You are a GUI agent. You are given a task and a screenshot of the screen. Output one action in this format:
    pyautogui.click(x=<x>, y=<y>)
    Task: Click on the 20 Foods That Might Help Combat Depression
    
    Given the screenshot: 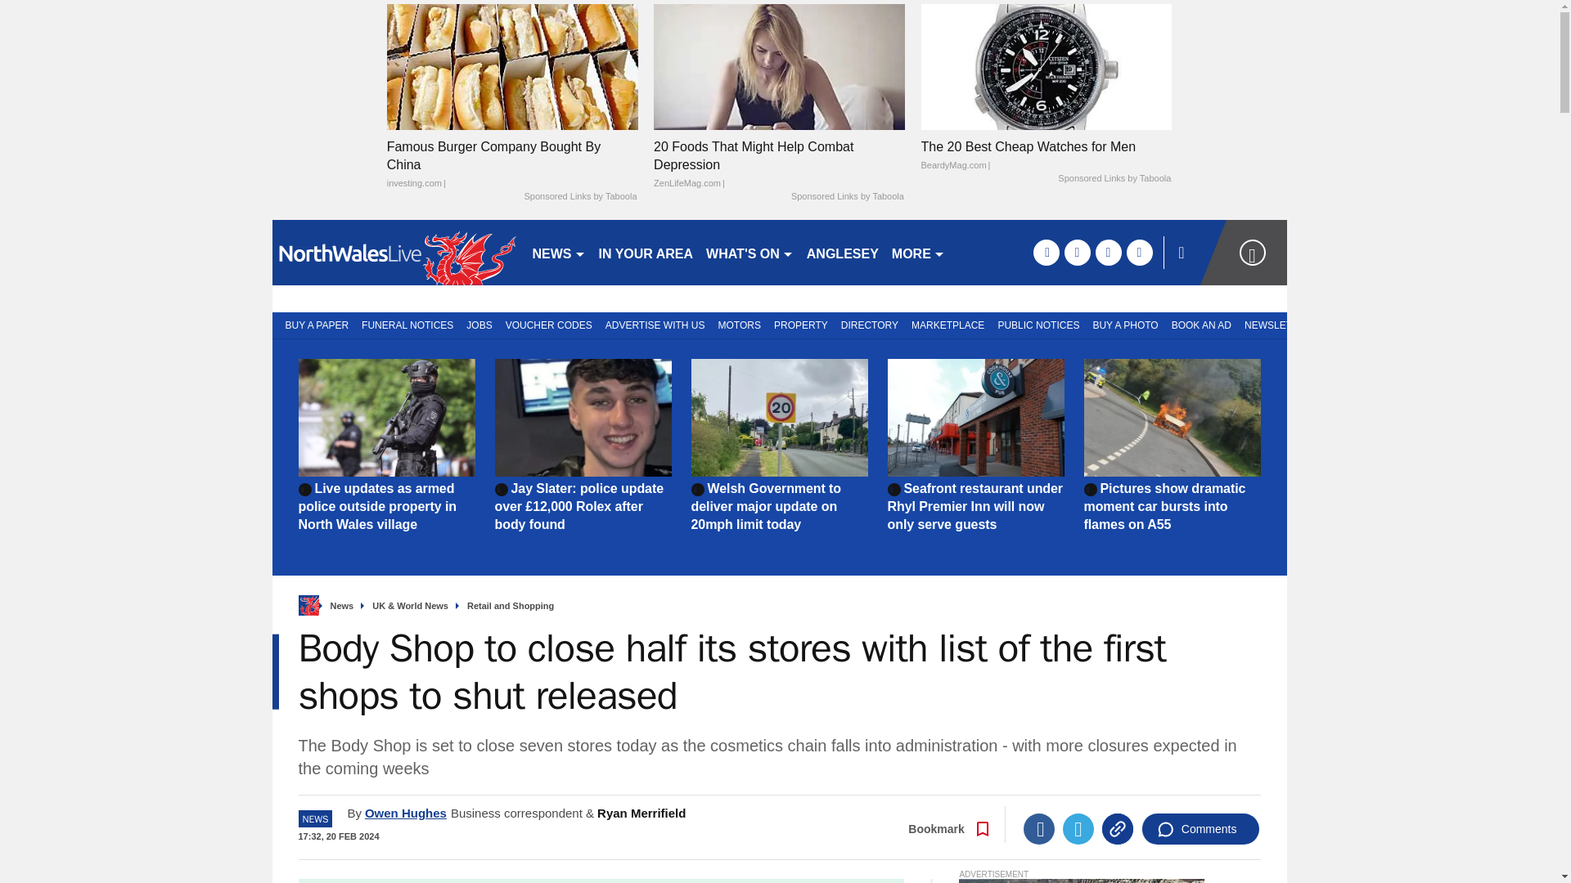 What is the action you would take?
    pyautogui.click(x=779, y=165)
    